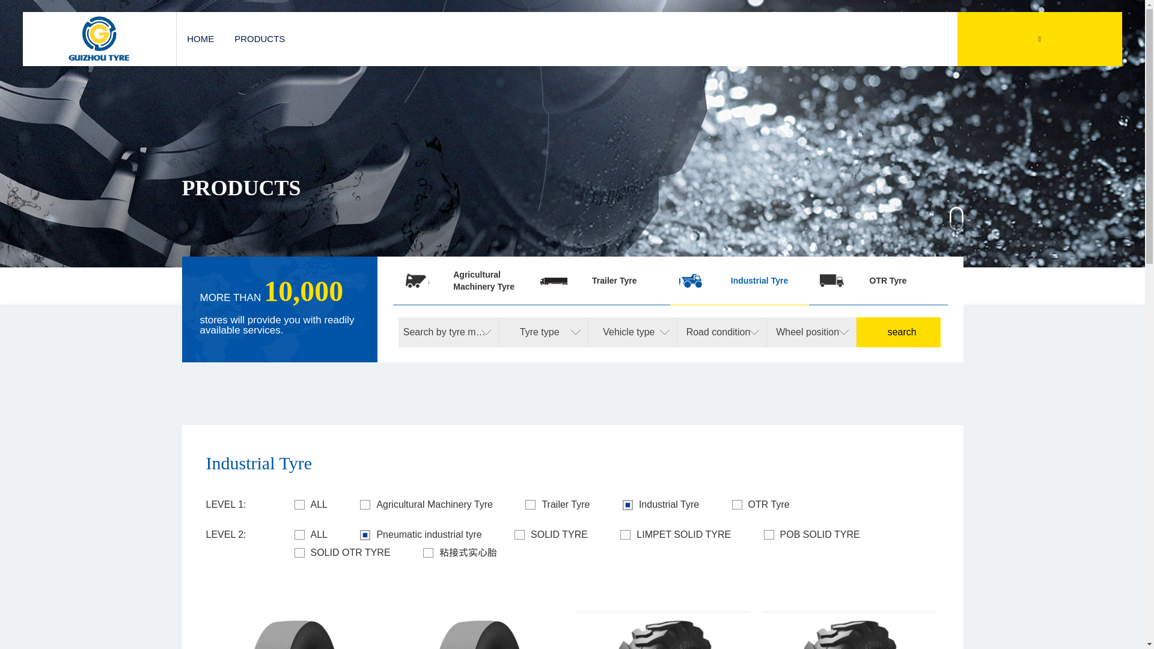 The width and height of the screenshot is (1154, 649). I want to click on ALL, so click(310, 535).